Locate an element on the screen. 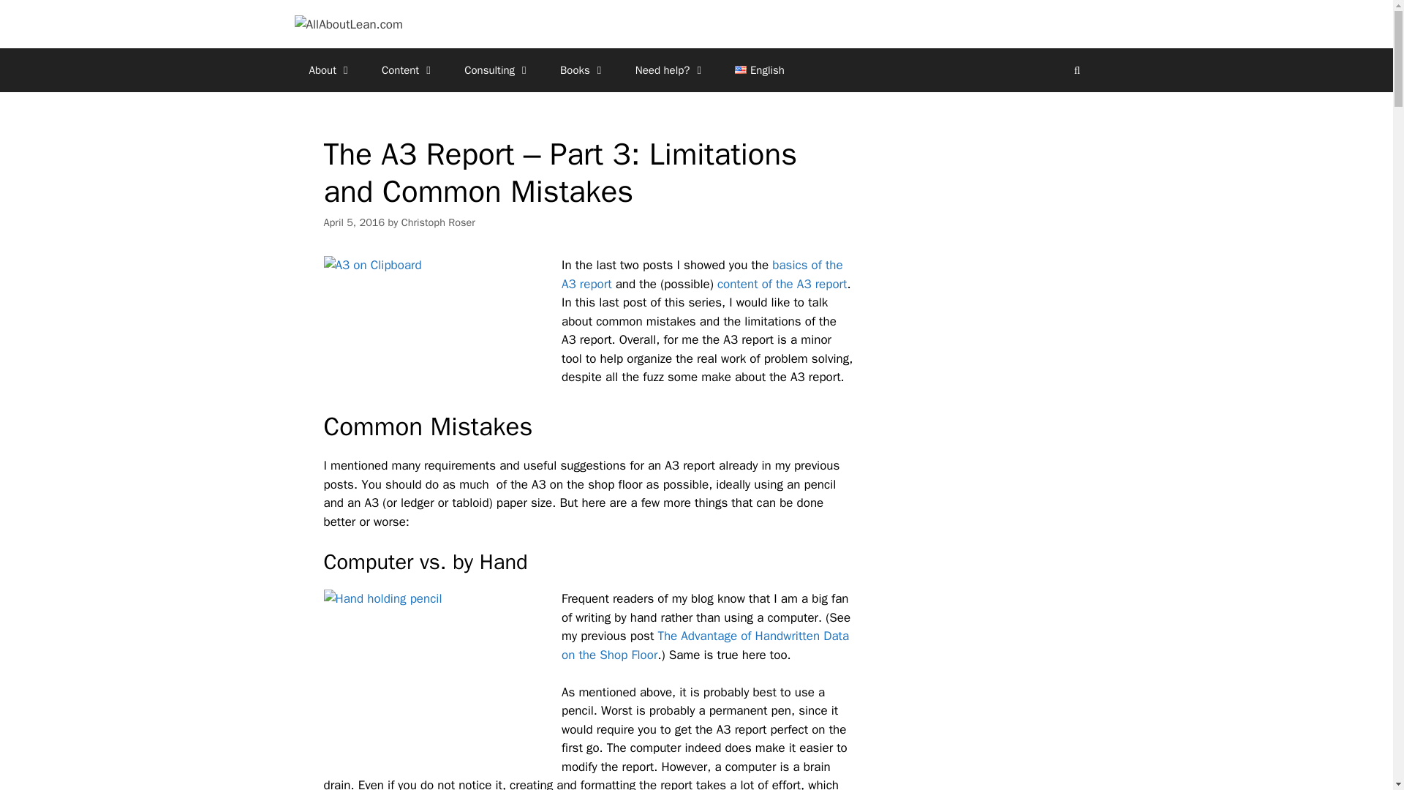  The Advantage of Handwritten Data on the Shop Floor is located at coordinates (705, 645).